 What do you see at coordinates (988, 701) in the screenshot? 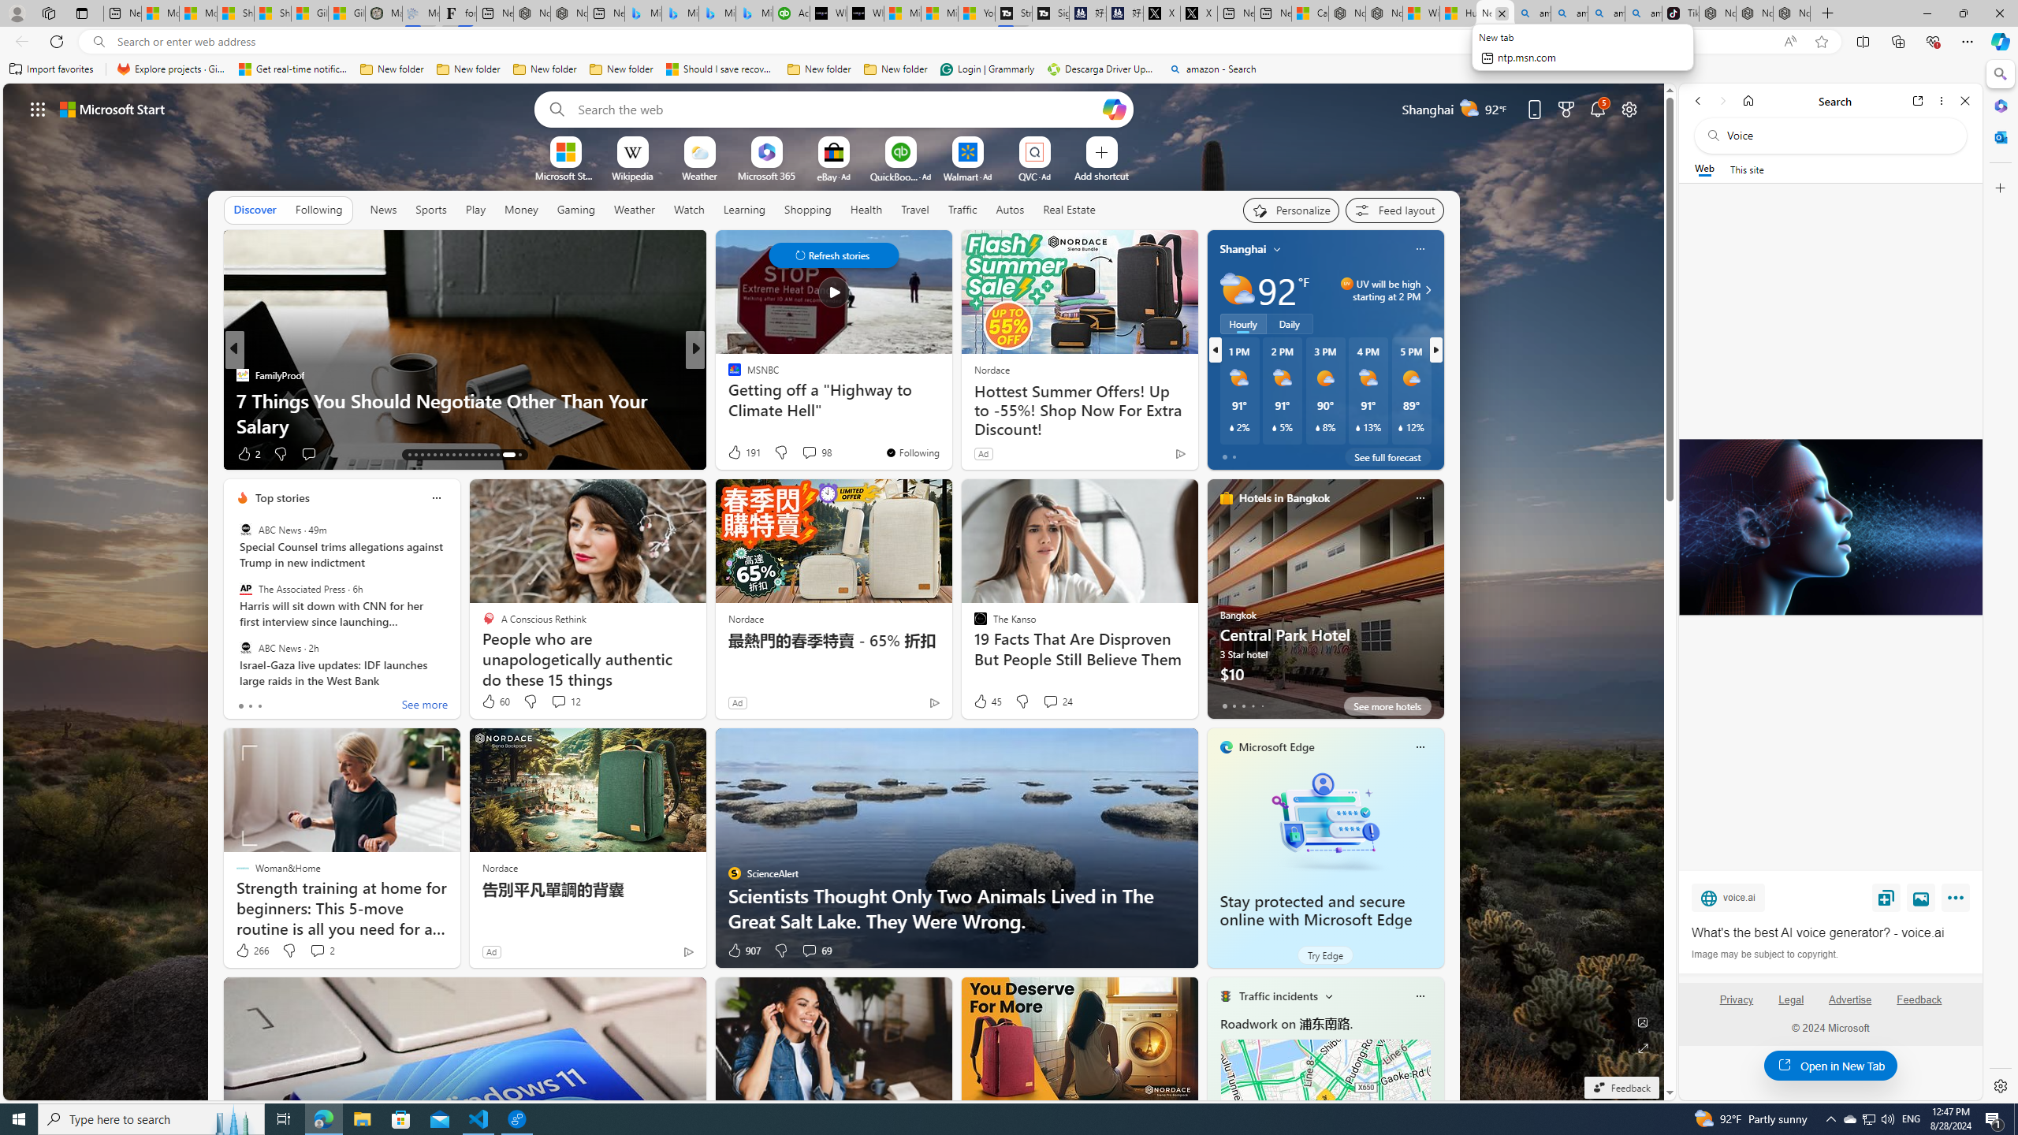
I see `45 Like` at bounding box center [988, 701].